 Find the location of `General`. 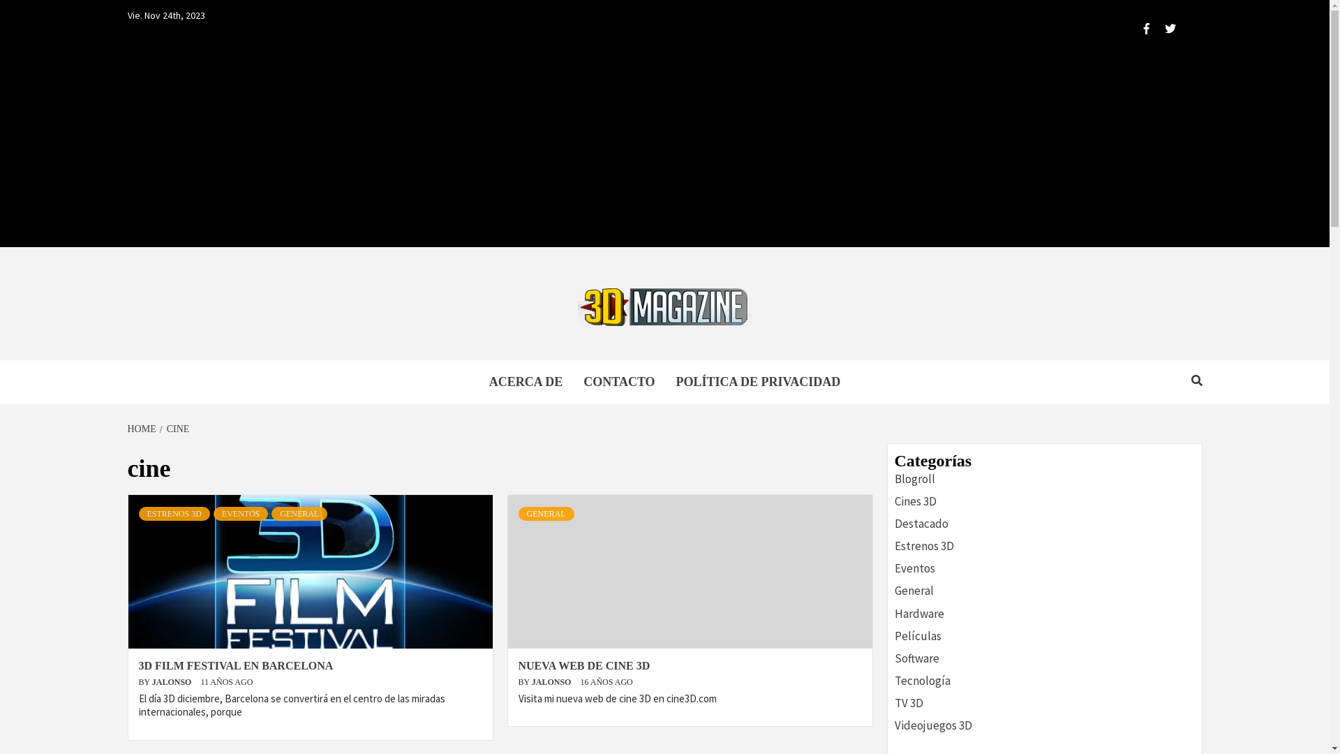

General is located at coordinates (914, 591).